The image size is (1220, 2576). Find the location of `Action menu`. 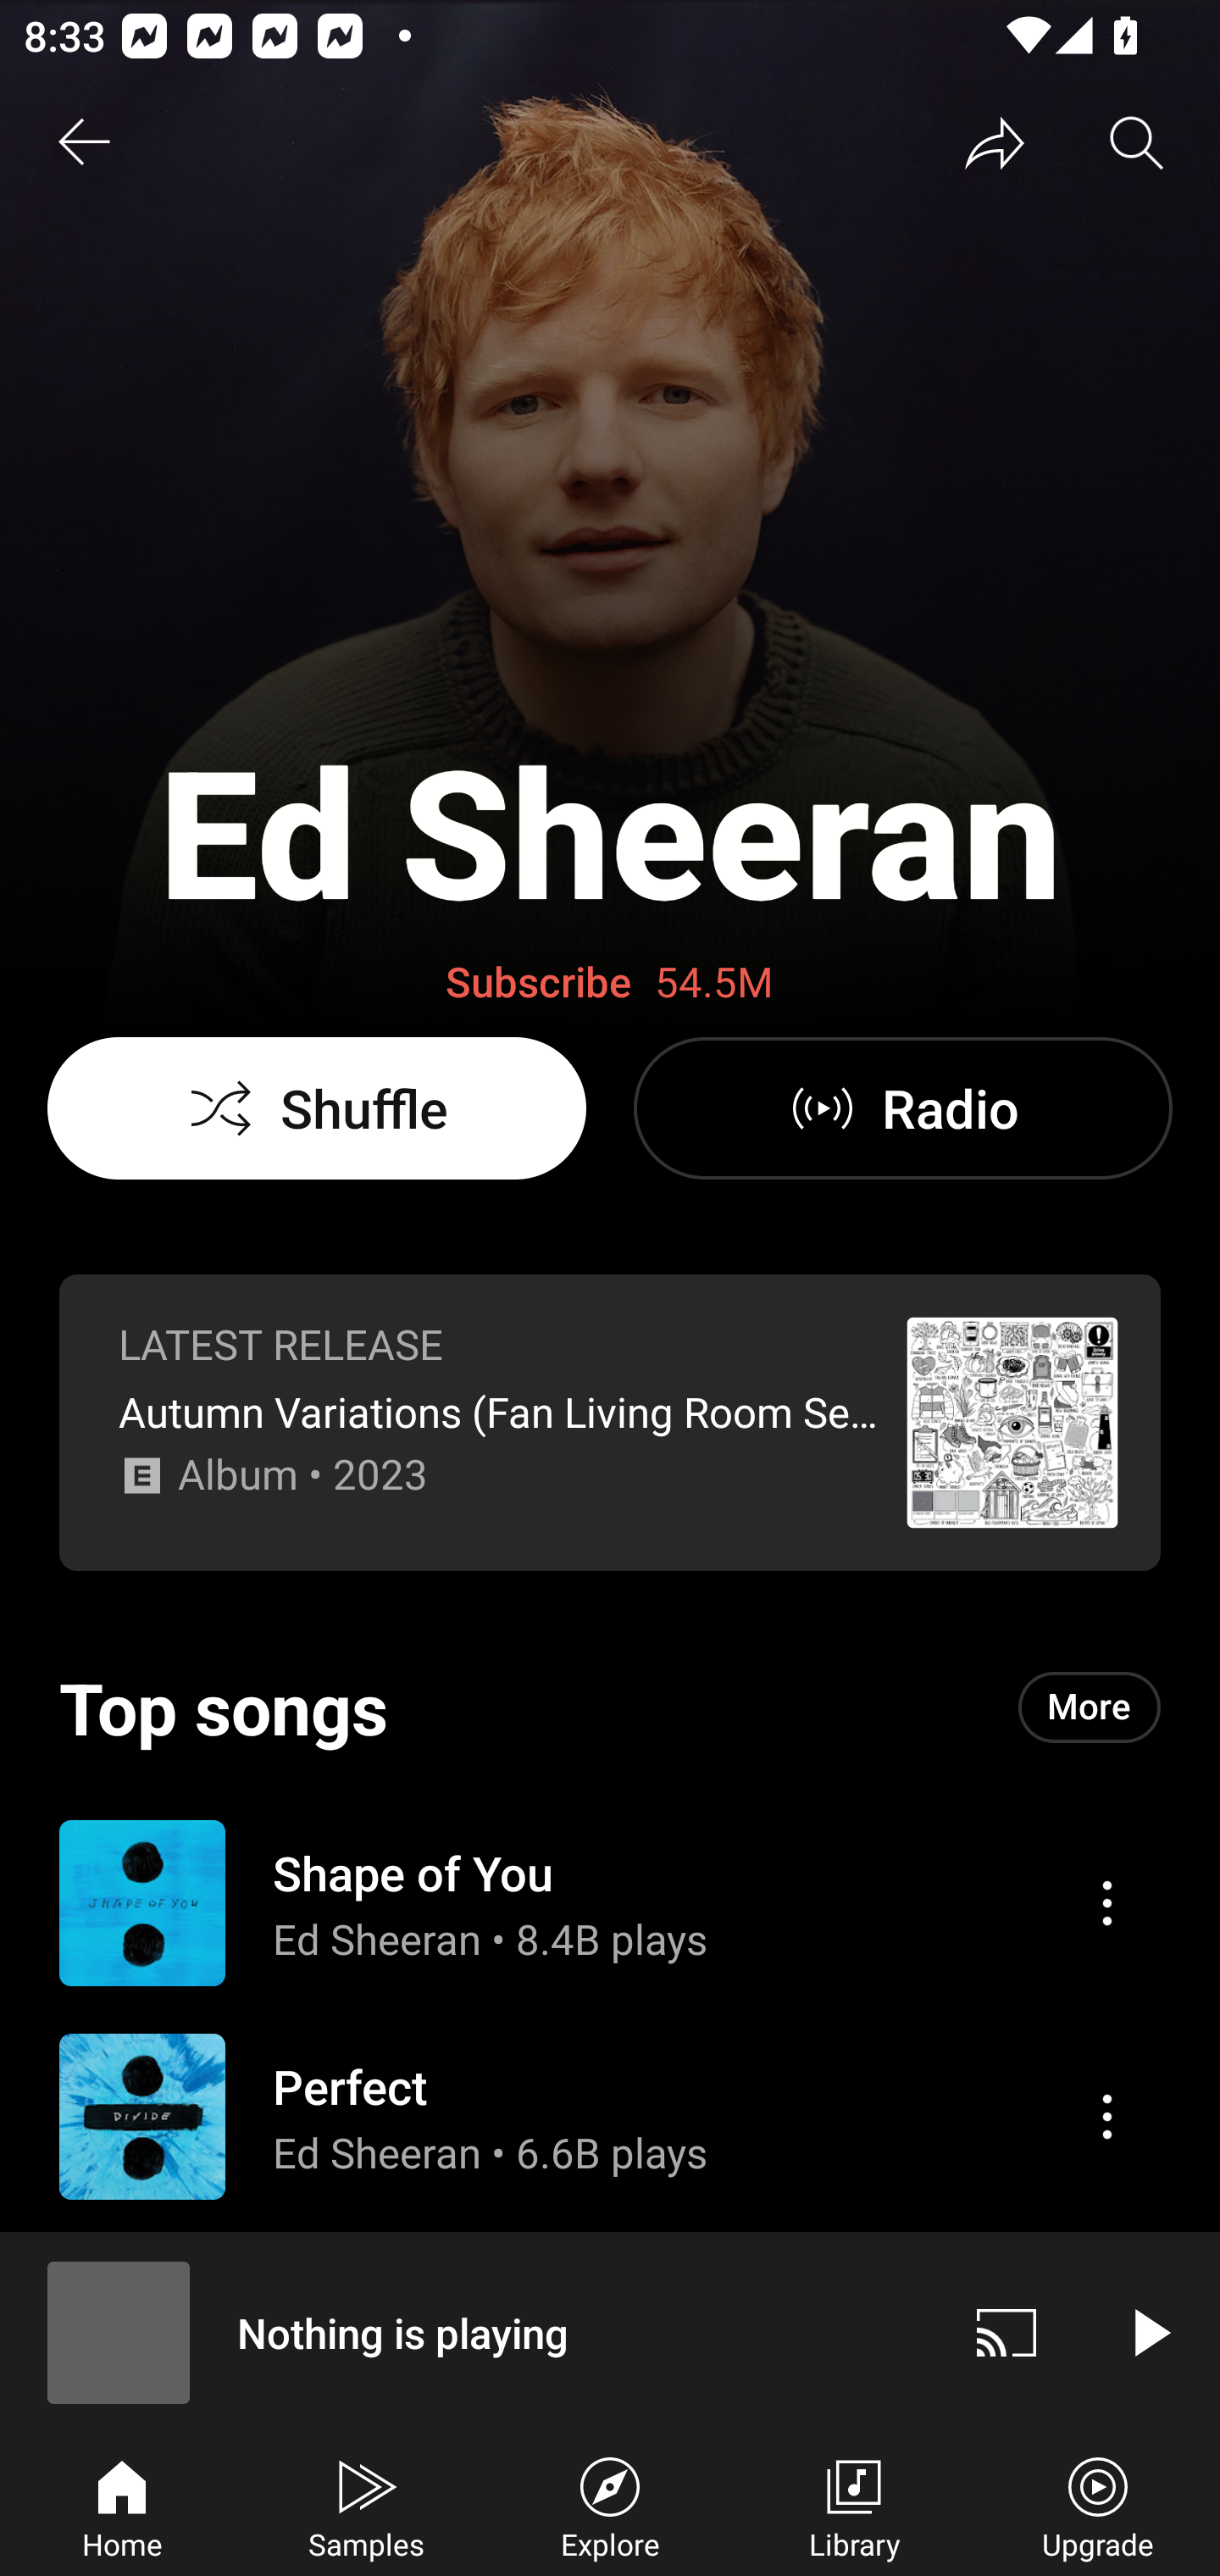

Action menu is located at coordinates (1106, 2116).